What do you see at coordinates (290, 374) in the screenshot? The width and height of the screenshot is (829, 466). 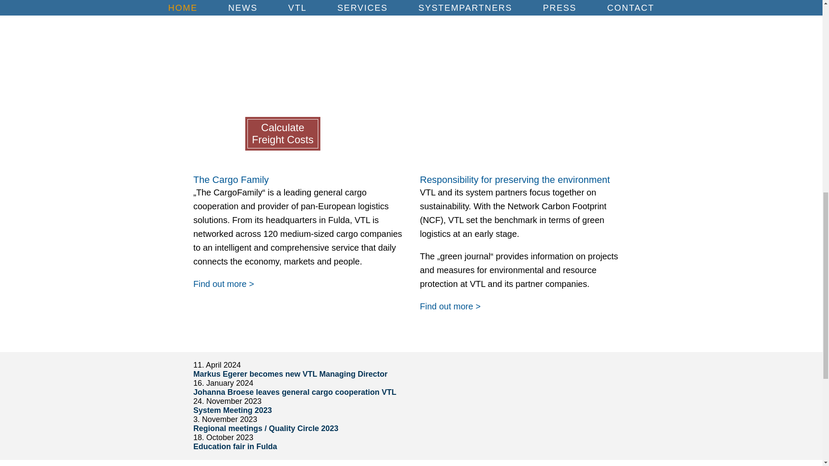 I see `Markus Egerer becomes new VTL Managing Director` at bounding box center [290, 374].